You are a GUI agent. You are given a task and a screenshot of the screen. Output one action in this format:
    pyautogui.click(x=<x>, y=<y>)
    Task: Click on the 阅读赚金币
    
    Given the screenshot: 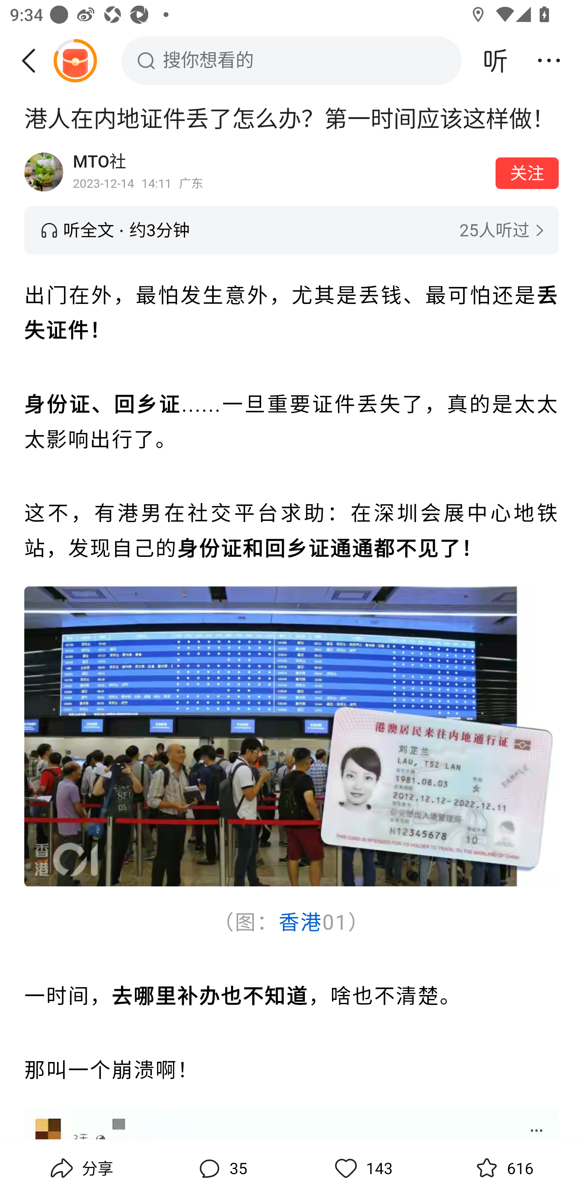 What is the action you would take?
    pyautogui.click(x=75, y=60)
    